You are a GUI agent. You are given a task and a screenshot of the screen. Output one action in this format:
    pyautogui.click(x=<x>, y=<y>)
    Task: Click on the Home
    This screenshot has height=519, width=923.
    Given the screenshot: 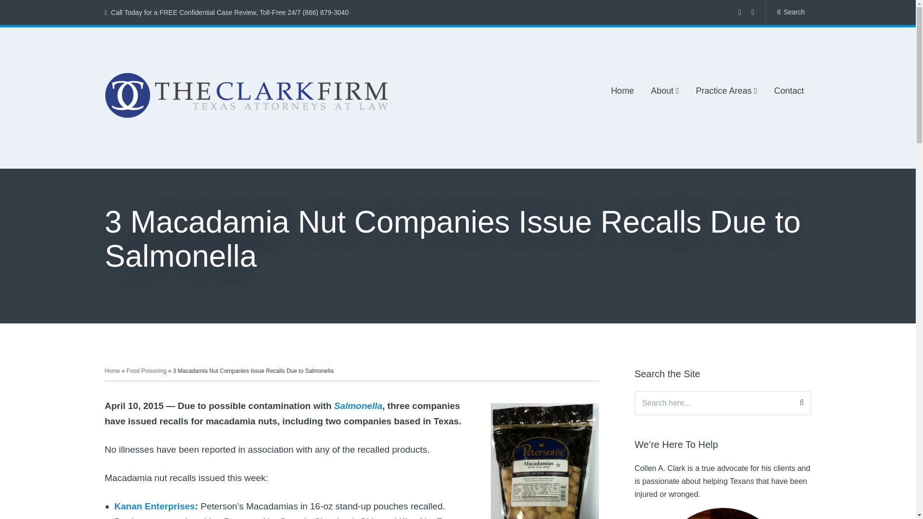 What is the action you would take?
    pyautogui.click(x=623, y=91)
    